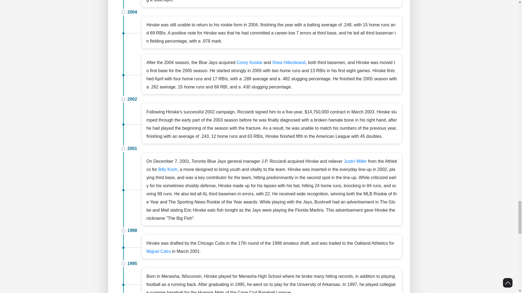  I want to click on Shea Hillenbrand, so click(289, 62).